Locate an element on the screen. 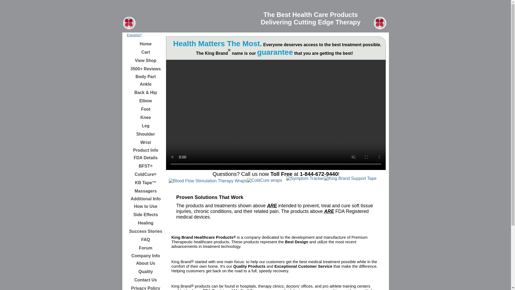  Cart is located at coordinates (146, 52).